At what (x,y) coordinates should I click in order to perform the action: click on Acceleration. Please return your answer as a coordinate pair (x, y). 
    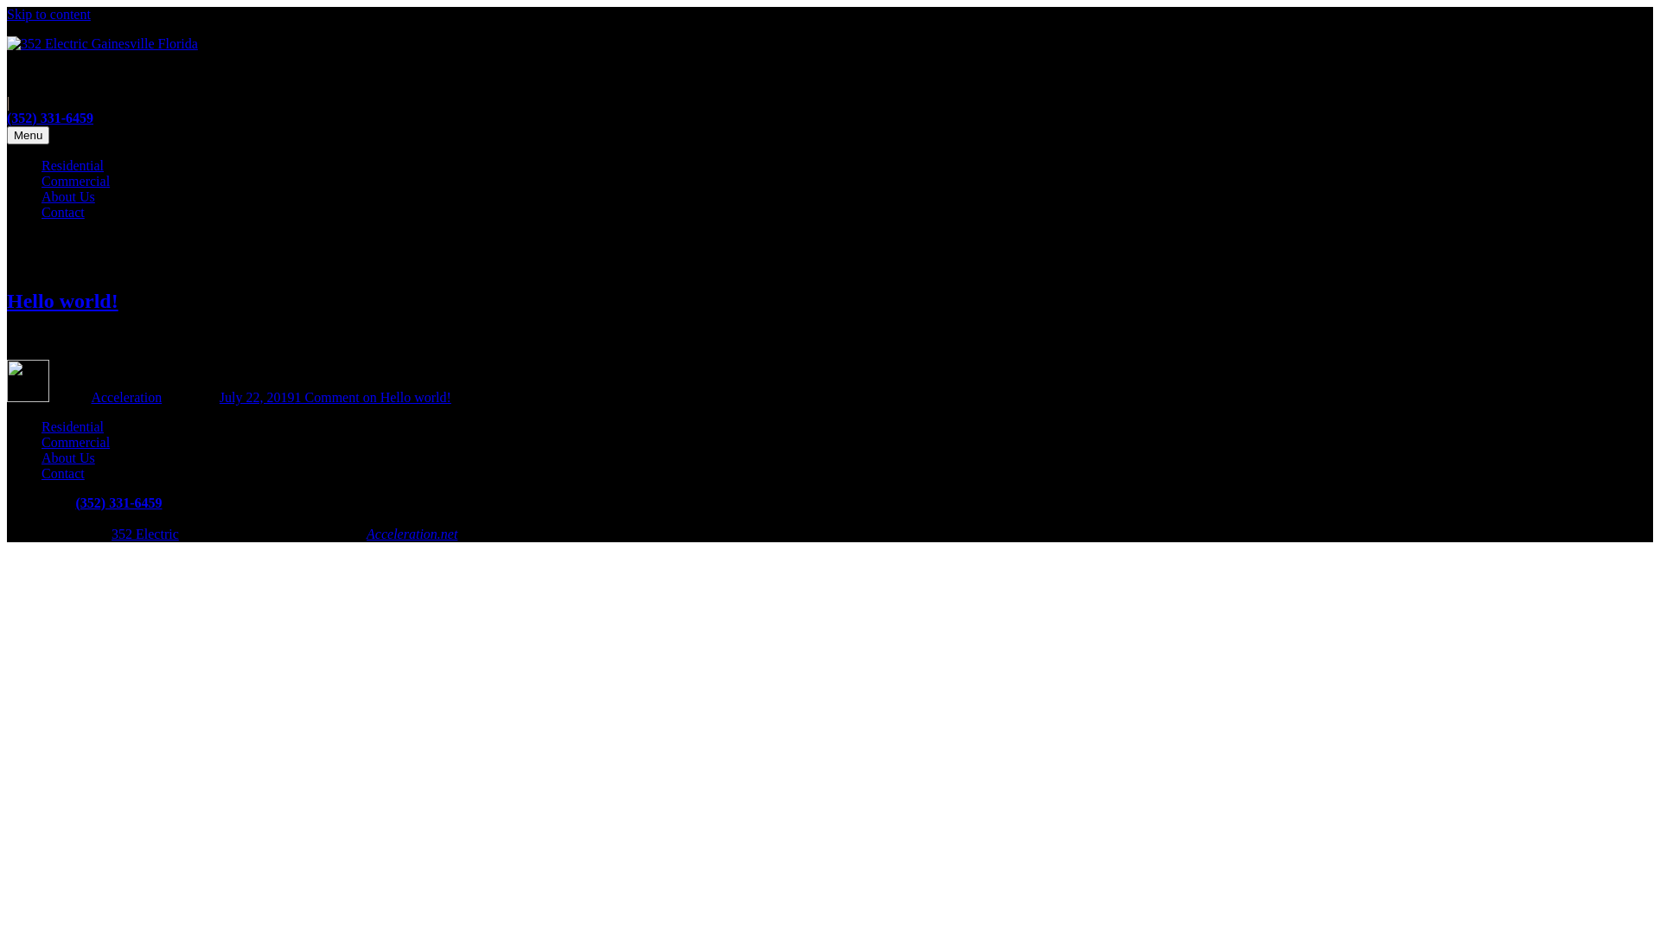
    Looking at the image, I should click on (126, 398).